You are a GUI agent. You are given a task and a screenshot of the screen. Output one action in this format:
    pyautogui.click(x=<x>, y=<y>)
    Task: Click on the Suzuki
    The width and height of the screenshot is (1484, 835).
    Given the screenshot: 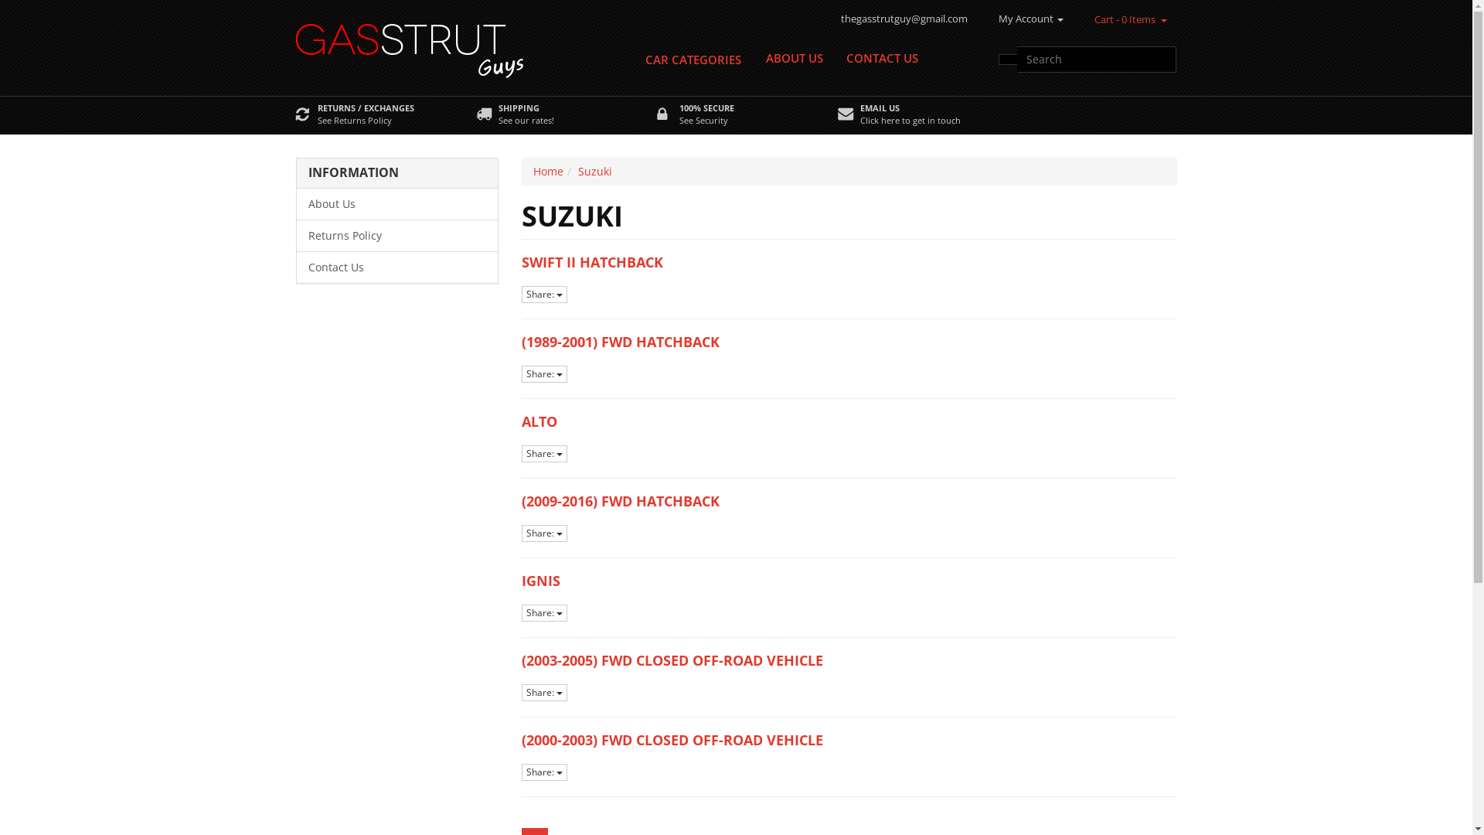 What is the action you would take?
    pyautogui.click(x=595, y=172)
    